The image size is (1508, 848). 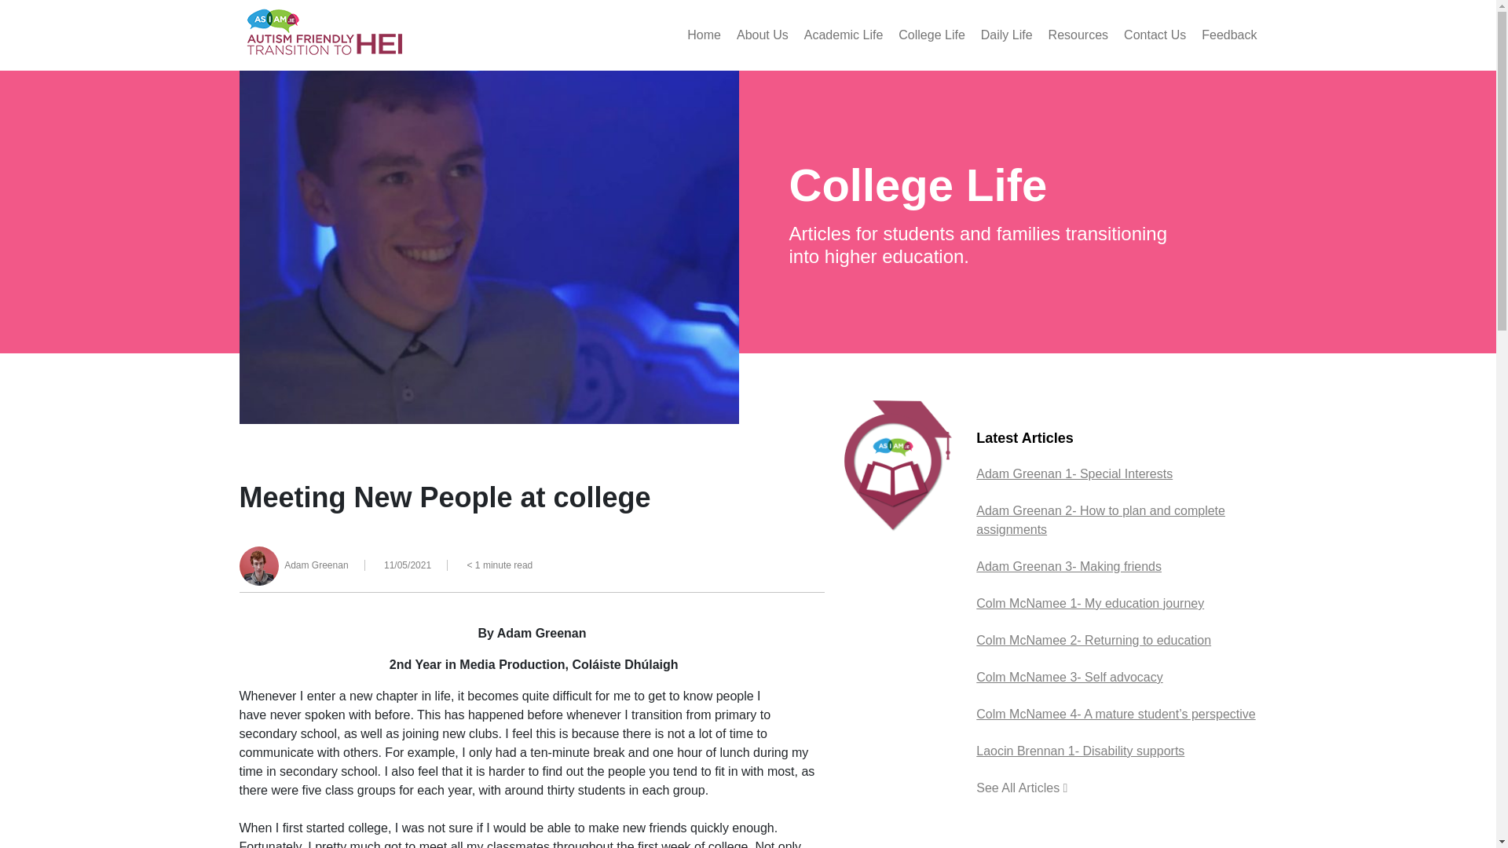 What do you see at coordinates (932, 35) in the screenshot?
I see `College Life` at bounding box center [932, 35].